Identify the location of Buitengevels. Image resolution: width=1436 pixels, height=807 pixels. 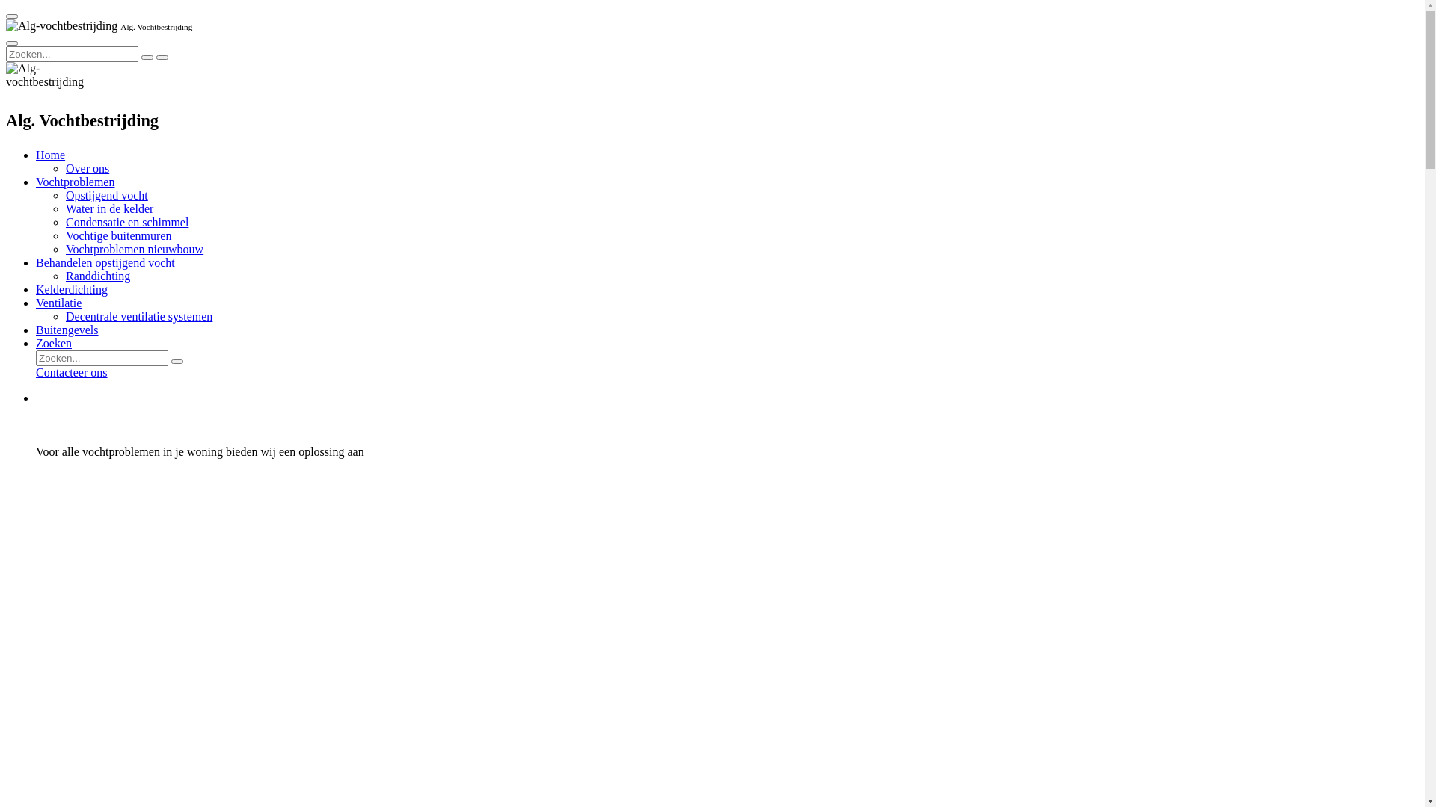
(67, 330).